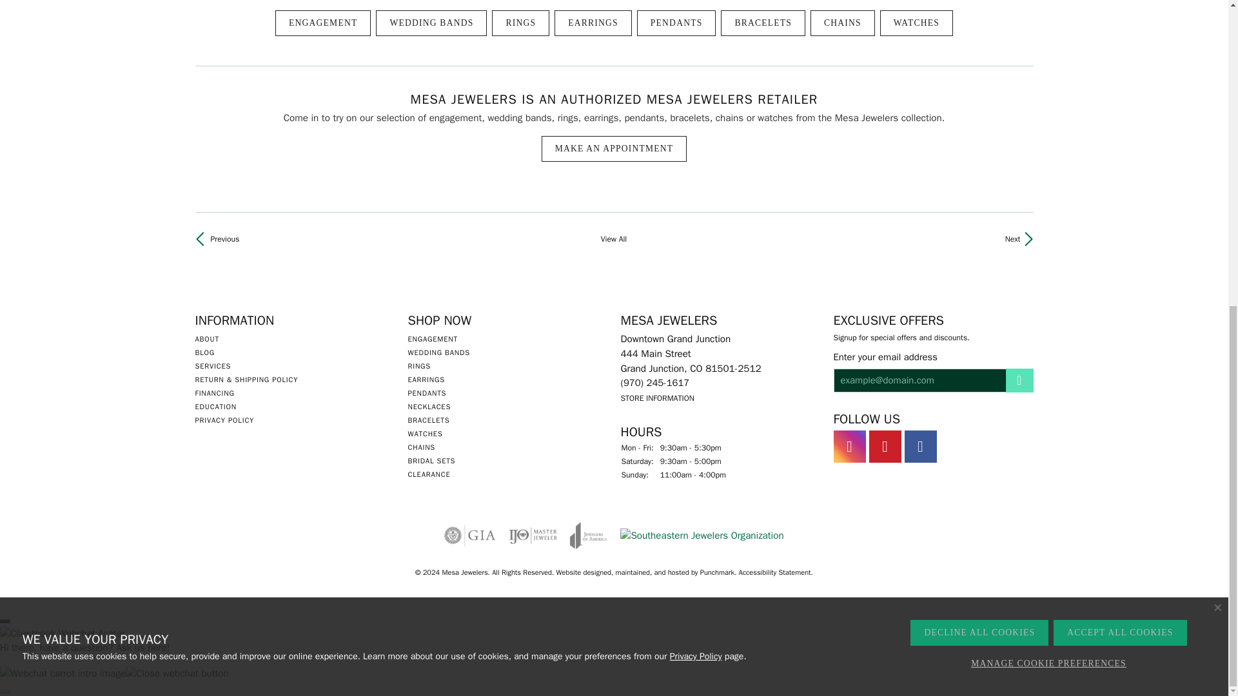 This screenshot has height=696, width=1238. What do you see at coordinates (470, 535) in the screenshot?
I see `Gemological Institute of America` at bounding box center [470, 535].